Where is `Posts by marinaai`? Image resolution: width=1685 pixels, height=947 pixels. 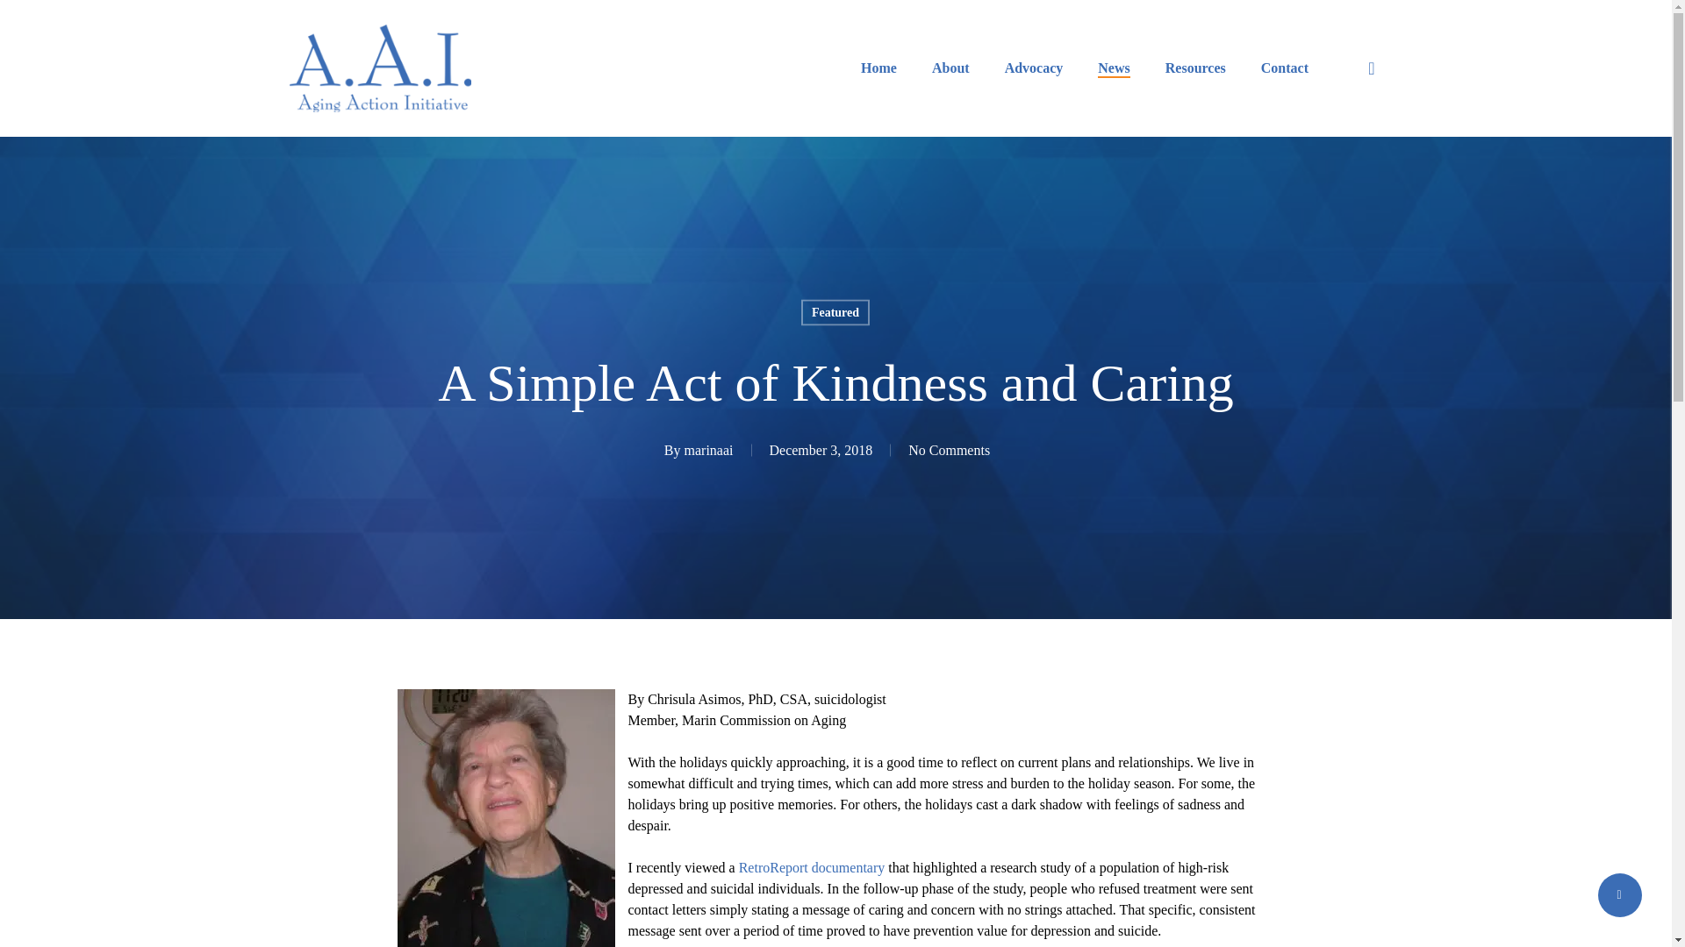 Posts by marinaai is located at coordinates (708, 449).